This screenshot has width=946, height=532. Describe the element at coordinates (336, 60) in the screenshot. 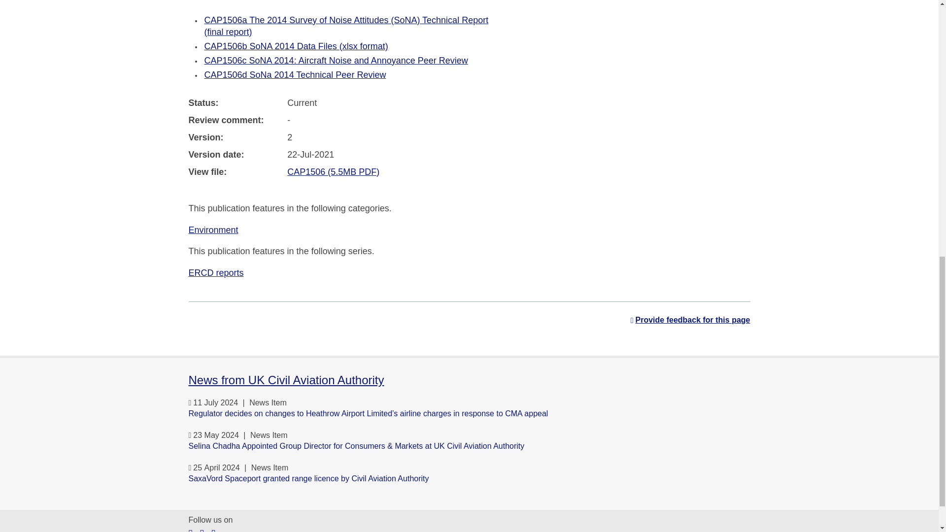

I see `CAP1506c SoNA 2014: Aircraft Noise and Annoyance Peer Review` at that location.